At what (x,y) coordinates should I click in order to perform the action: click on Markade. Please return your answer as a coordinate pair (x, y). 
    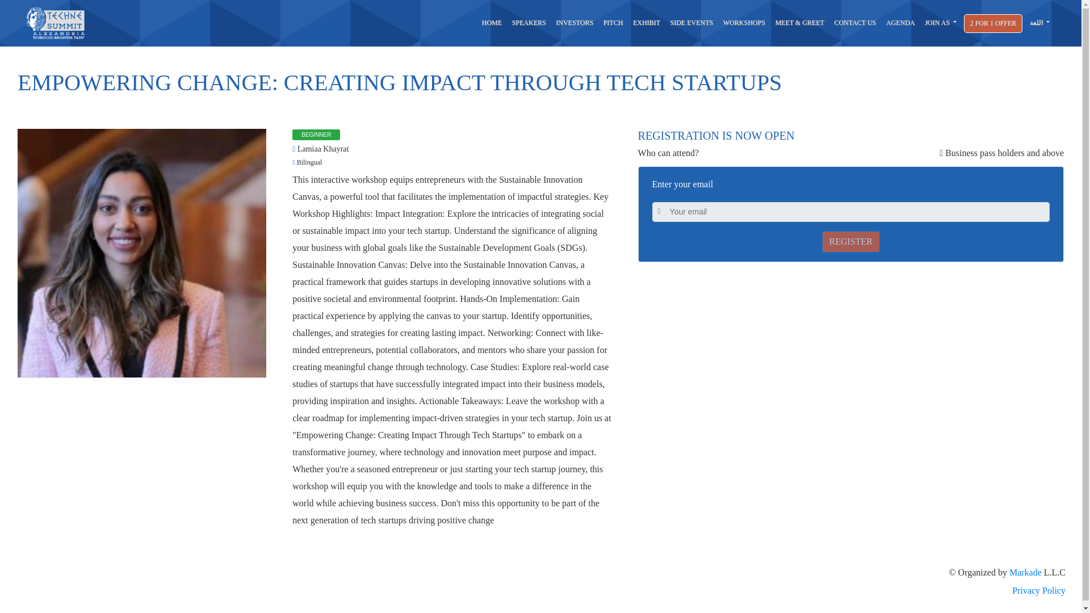
    Looking at the image, I should click on (1025, 572).